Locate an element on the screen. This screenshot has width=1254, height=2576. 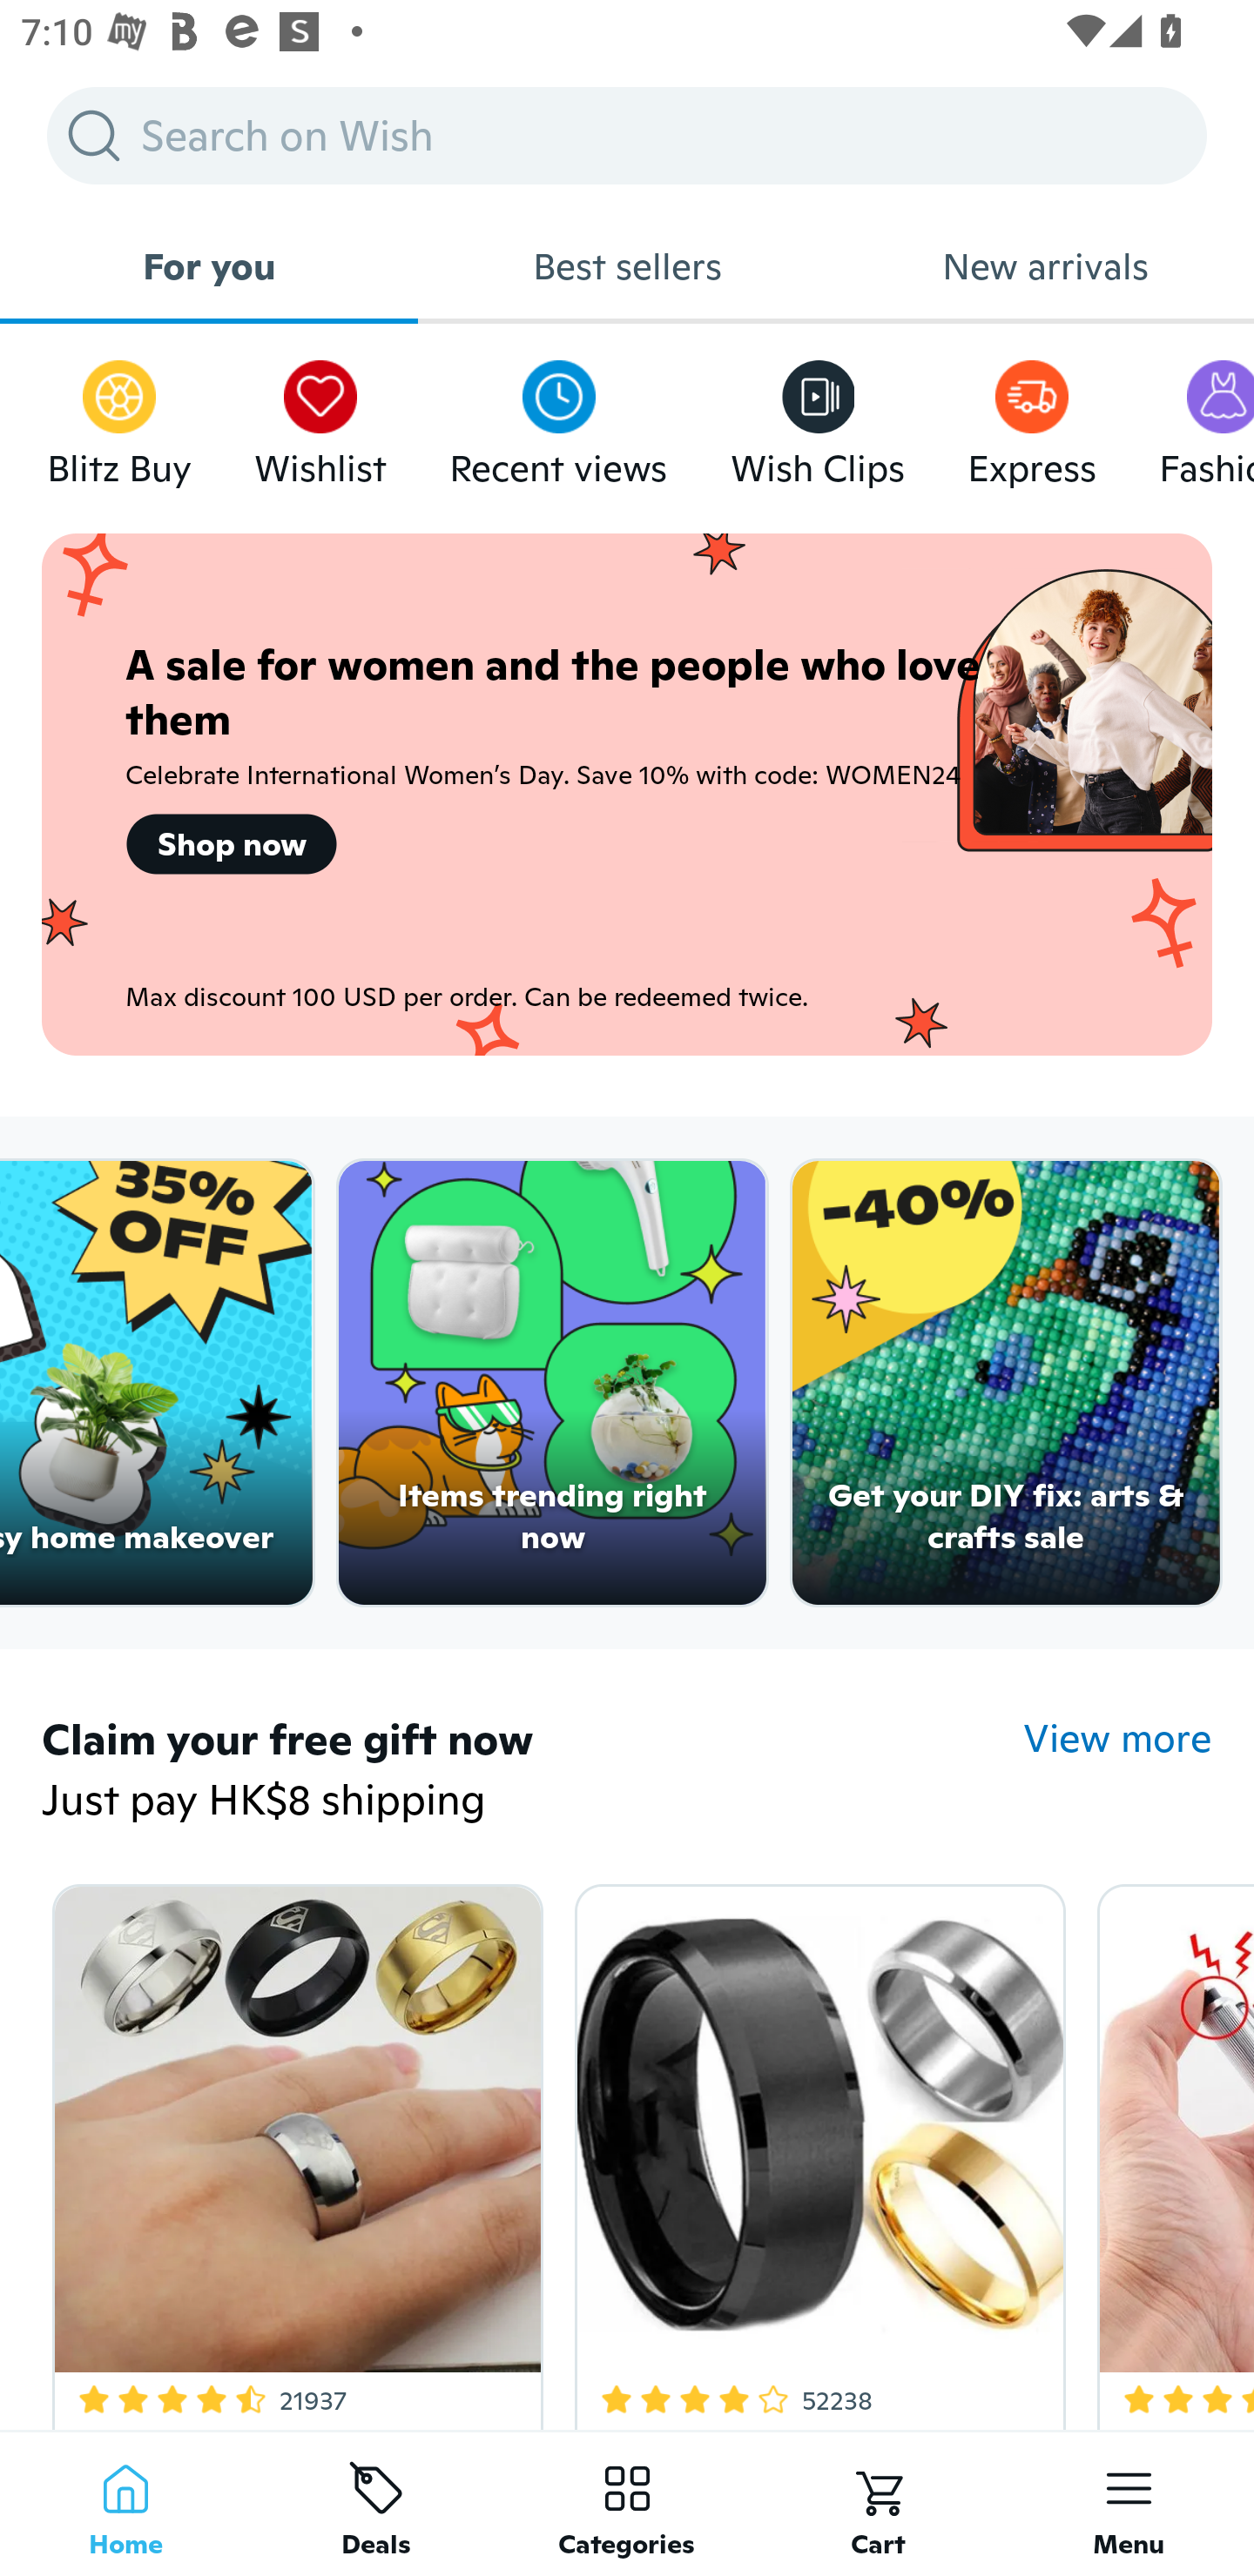
Cart is located at coordinates (878, 2503).